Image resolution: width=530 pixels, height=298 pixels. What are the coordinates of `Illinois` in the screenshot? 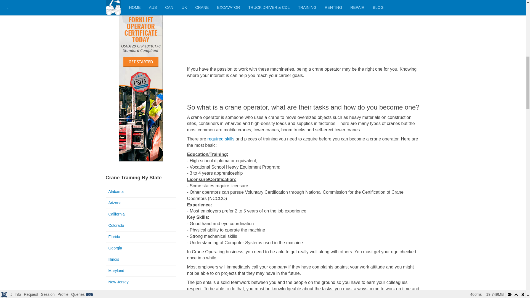 It's located at (141, 260).